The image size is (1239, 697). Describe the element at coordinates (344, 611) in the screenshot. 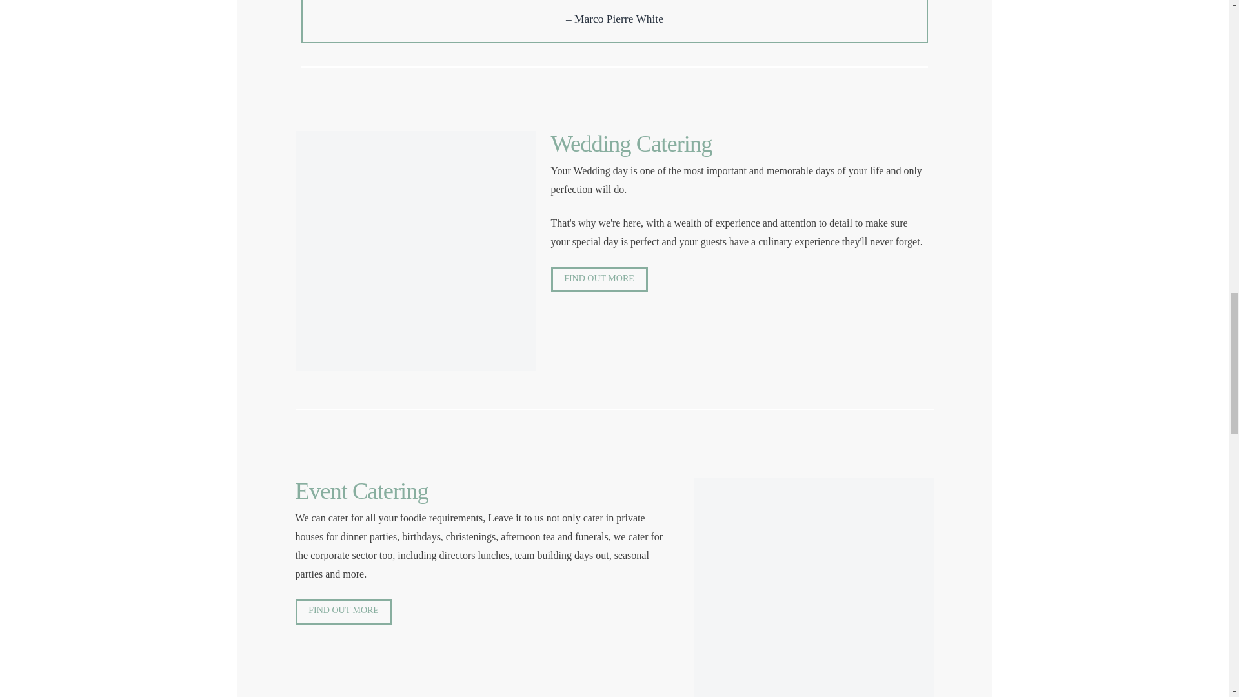

I see `Find out more about our event catering services` at that location.